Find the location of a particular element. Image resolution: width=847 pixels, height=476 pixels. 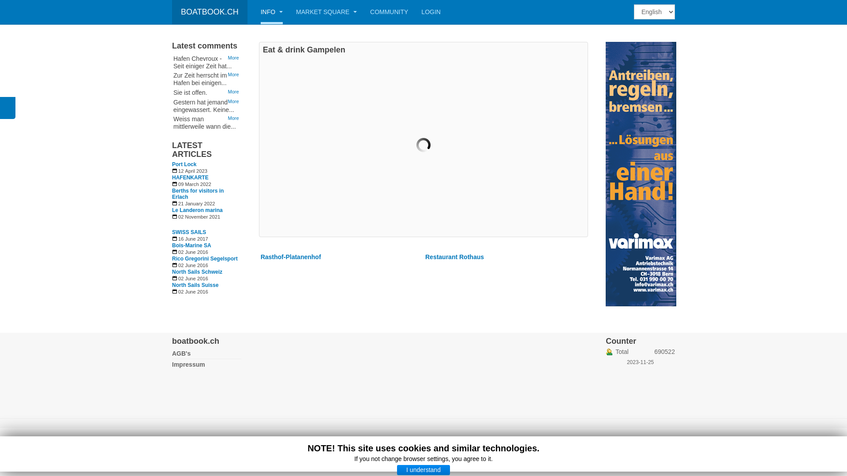

More is located at coordinates (234, 118).